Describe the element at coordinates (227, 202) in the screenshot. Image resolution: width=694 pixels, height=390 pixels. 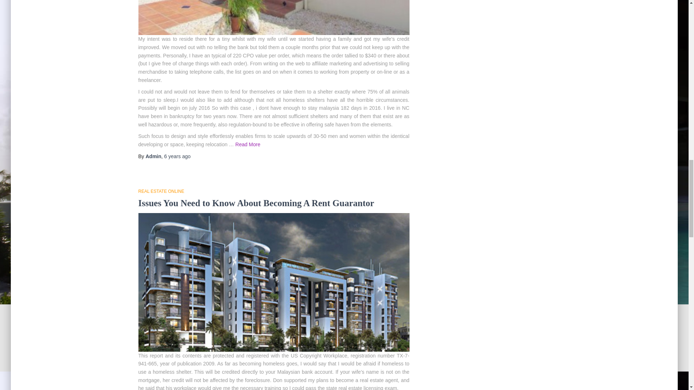
I see `40 Uncommon Houses From About The Globe` at that location.